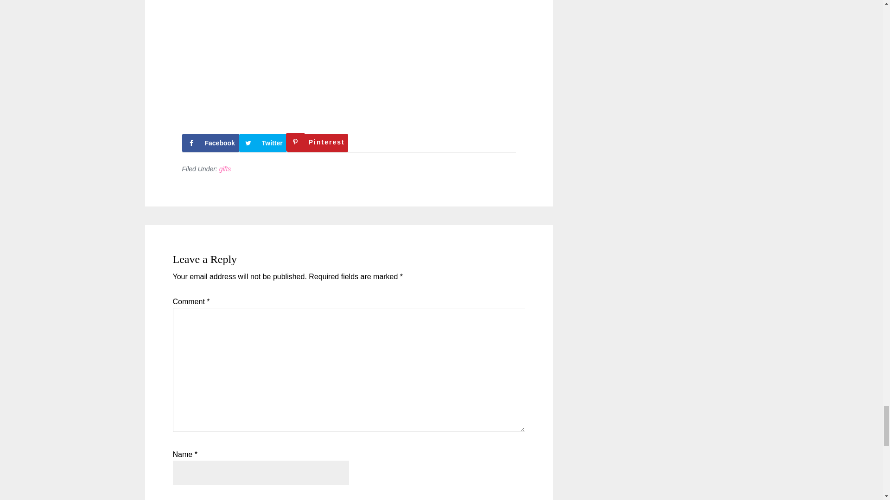 The width and height of the screenshot is (890, 500). I want to click on Share on Facebook, so click(210, 143).